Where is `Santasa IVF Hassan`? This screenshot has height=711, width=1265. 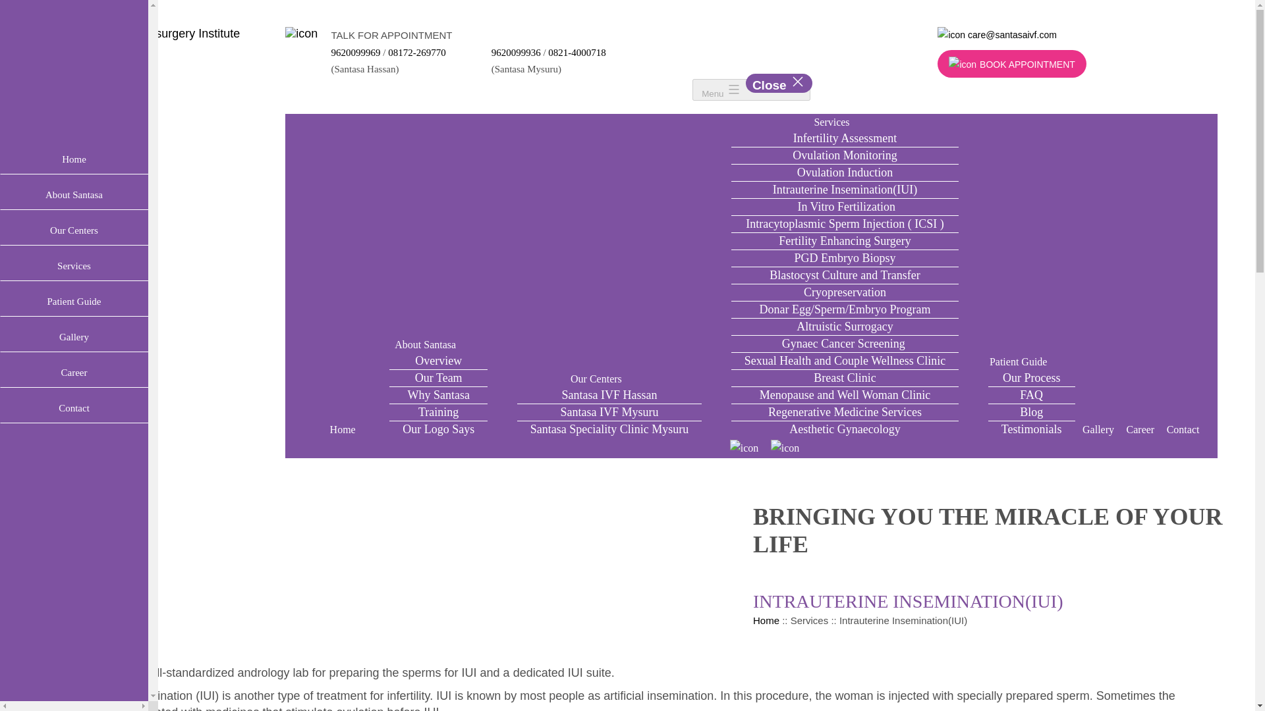 Santasa IVF Hassan is located at coordinates (609, 395).